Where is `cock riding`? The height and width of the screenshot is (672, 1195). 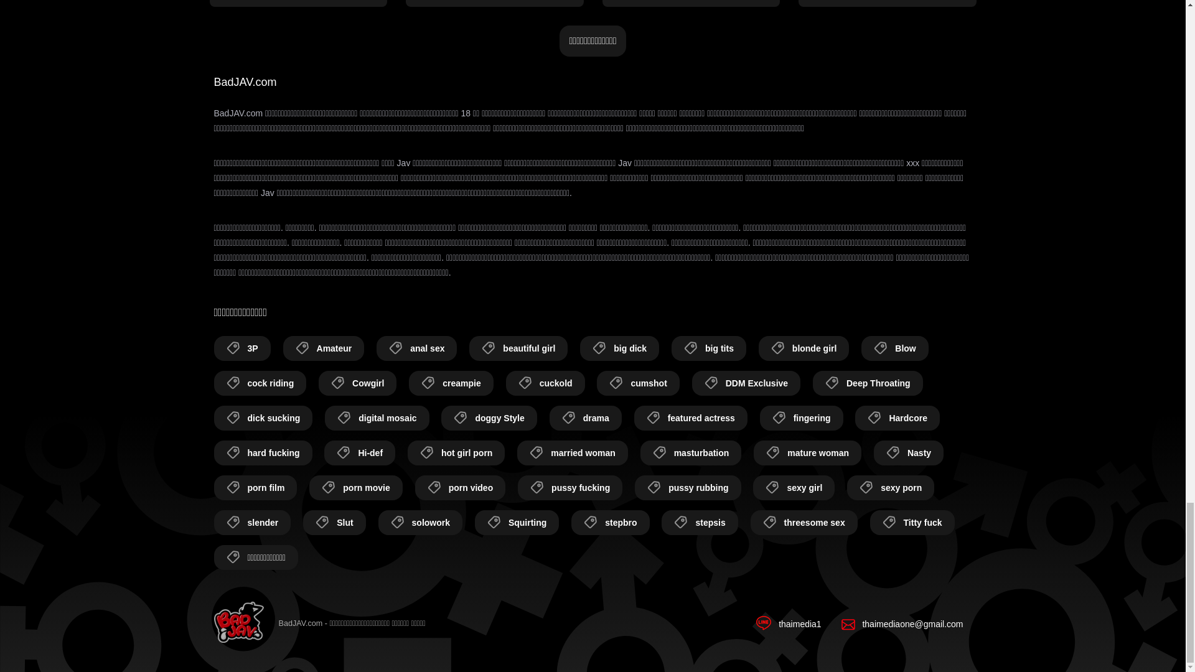
cock riding is located at coordinates (260, 383).